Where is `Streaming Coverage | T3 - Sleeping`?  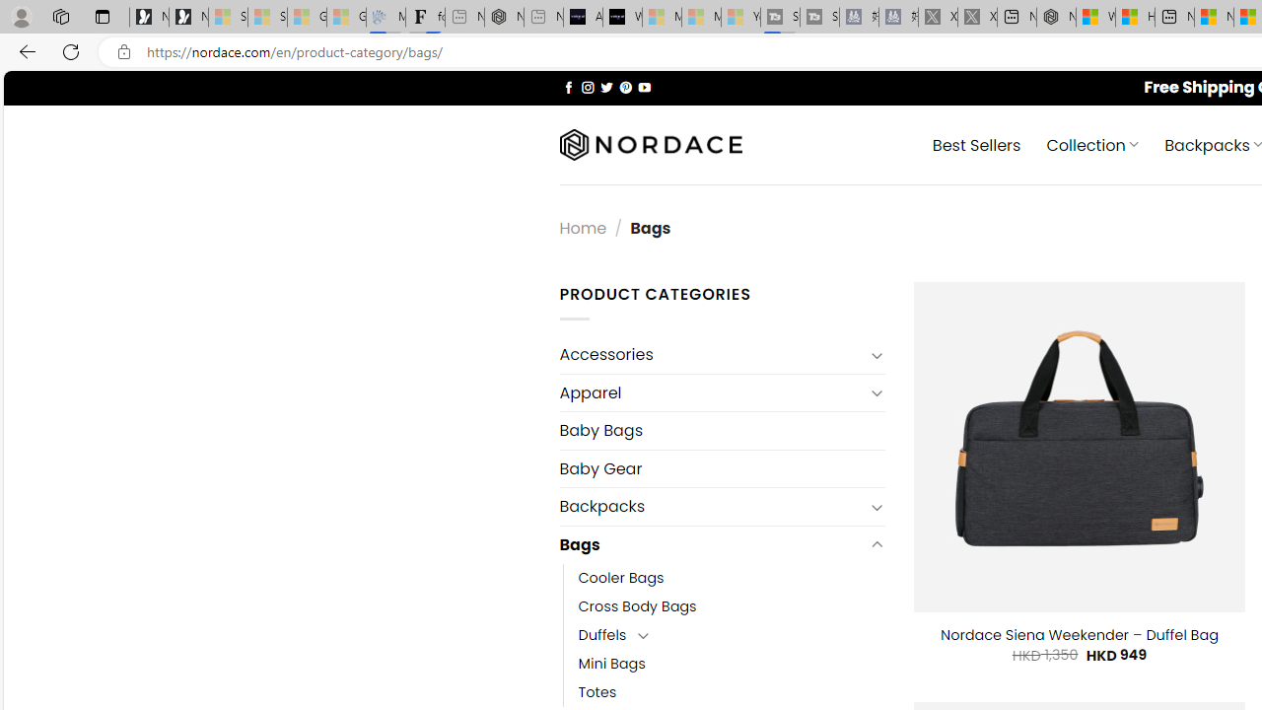
Streaming Coverage | T3 - Sleeping is located at coordinates (780, 18).